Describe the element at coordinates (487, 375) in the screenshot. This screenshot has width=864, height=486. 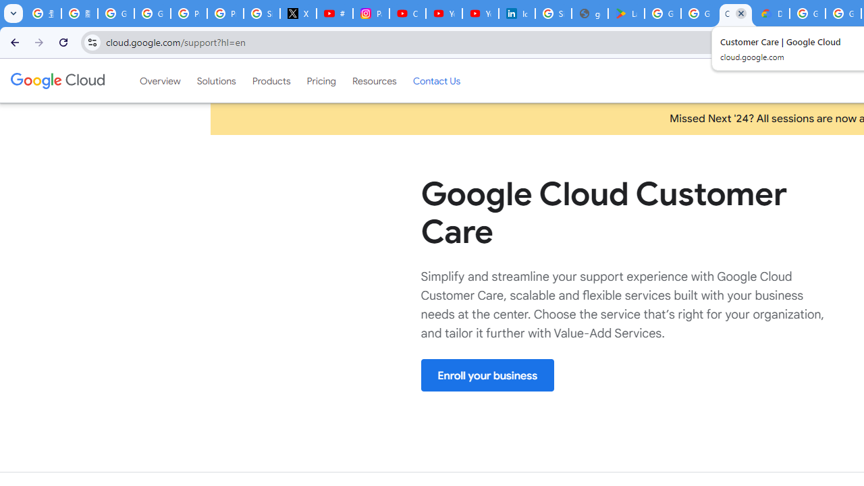
I see `Enroll your business` at that location.